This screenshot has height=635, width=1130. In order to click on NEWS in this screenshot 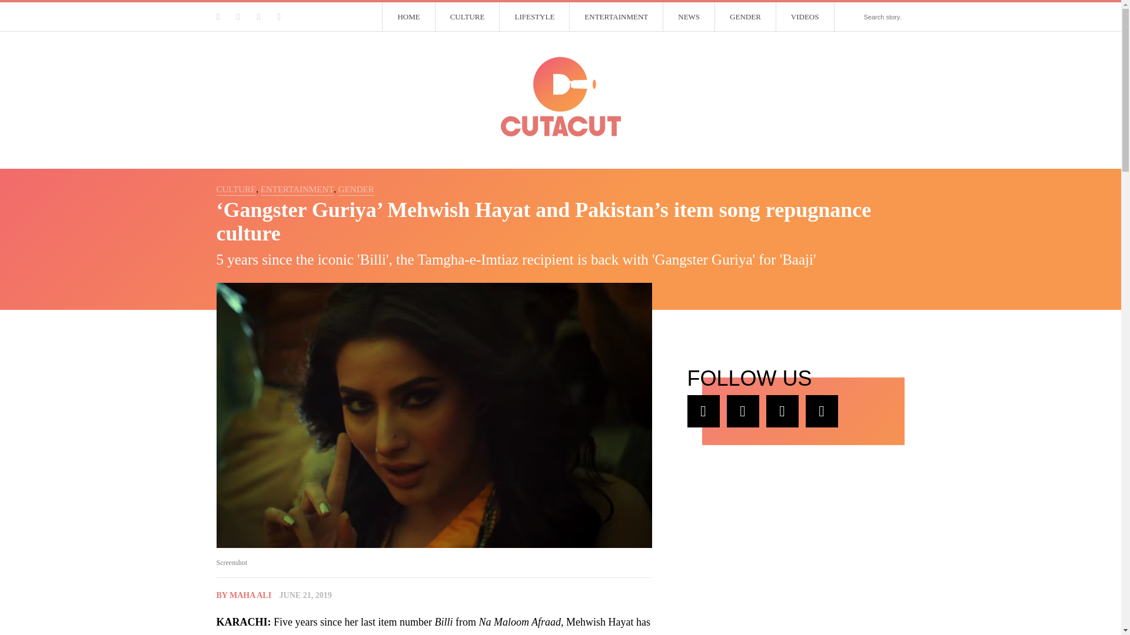, I will do `click(689, 17)`.